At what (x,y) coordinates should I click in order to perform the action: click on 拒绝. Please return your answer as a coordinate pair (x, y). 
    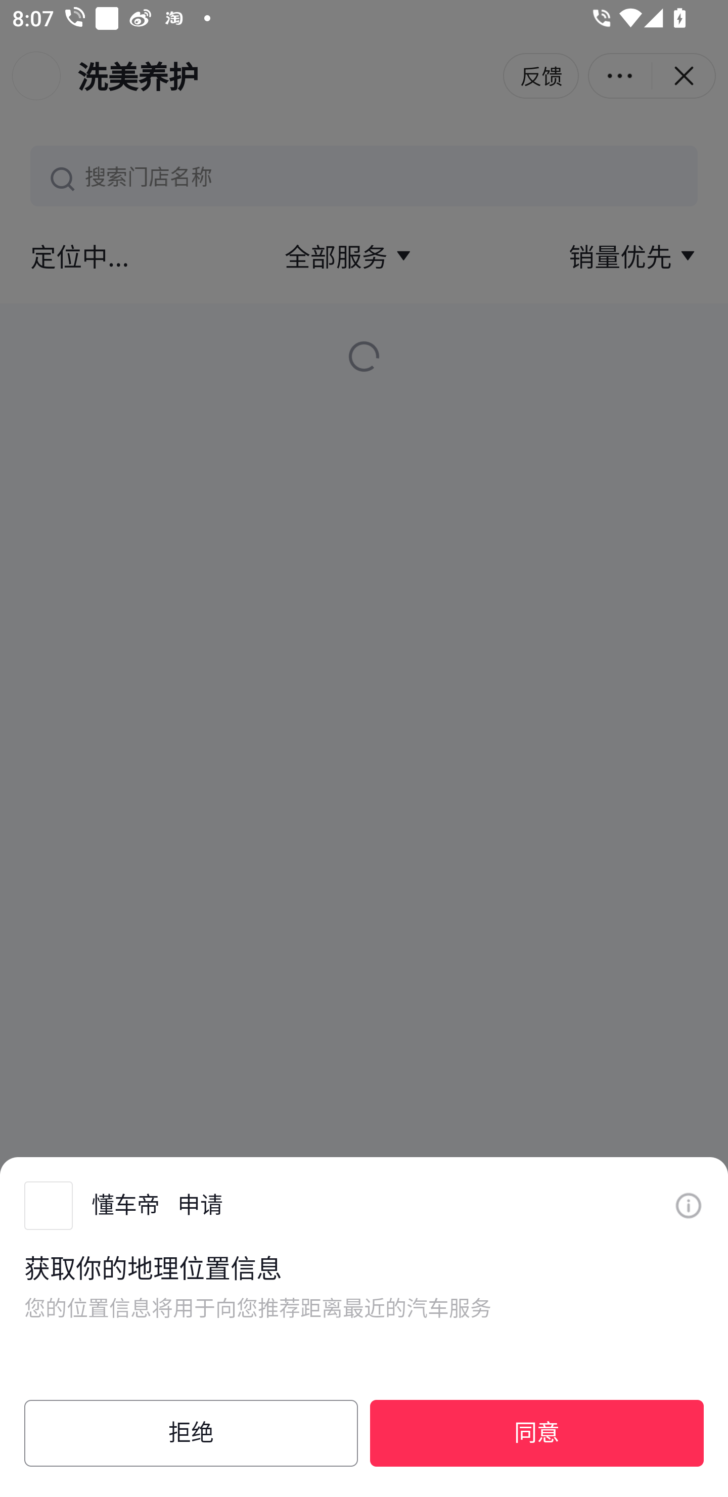
    Looking at the image, I should click on (191, 1433).